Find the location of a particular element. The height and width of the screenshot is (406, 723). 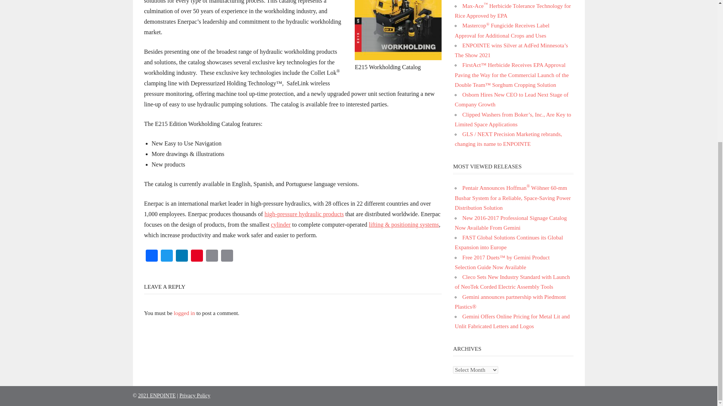

Copy Link is located at coordinates (227, 256).